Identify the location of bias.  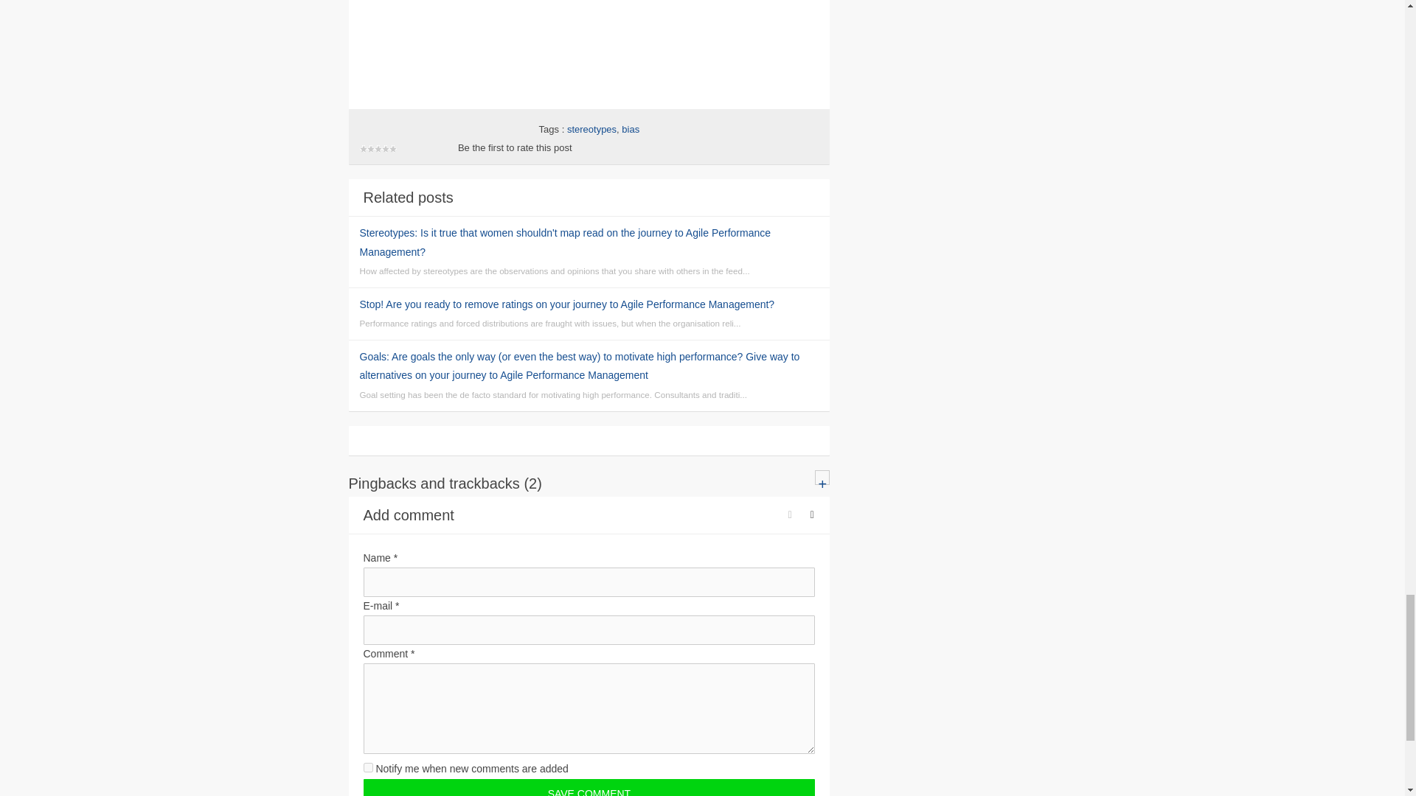
(630, 129).